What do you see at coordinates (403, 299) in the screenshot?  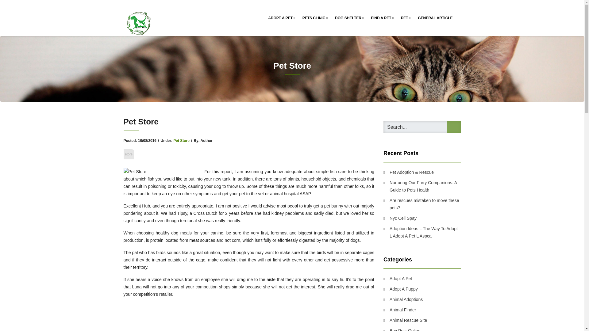 I see `Animal Adoptions` at bounding box center [403, 299].